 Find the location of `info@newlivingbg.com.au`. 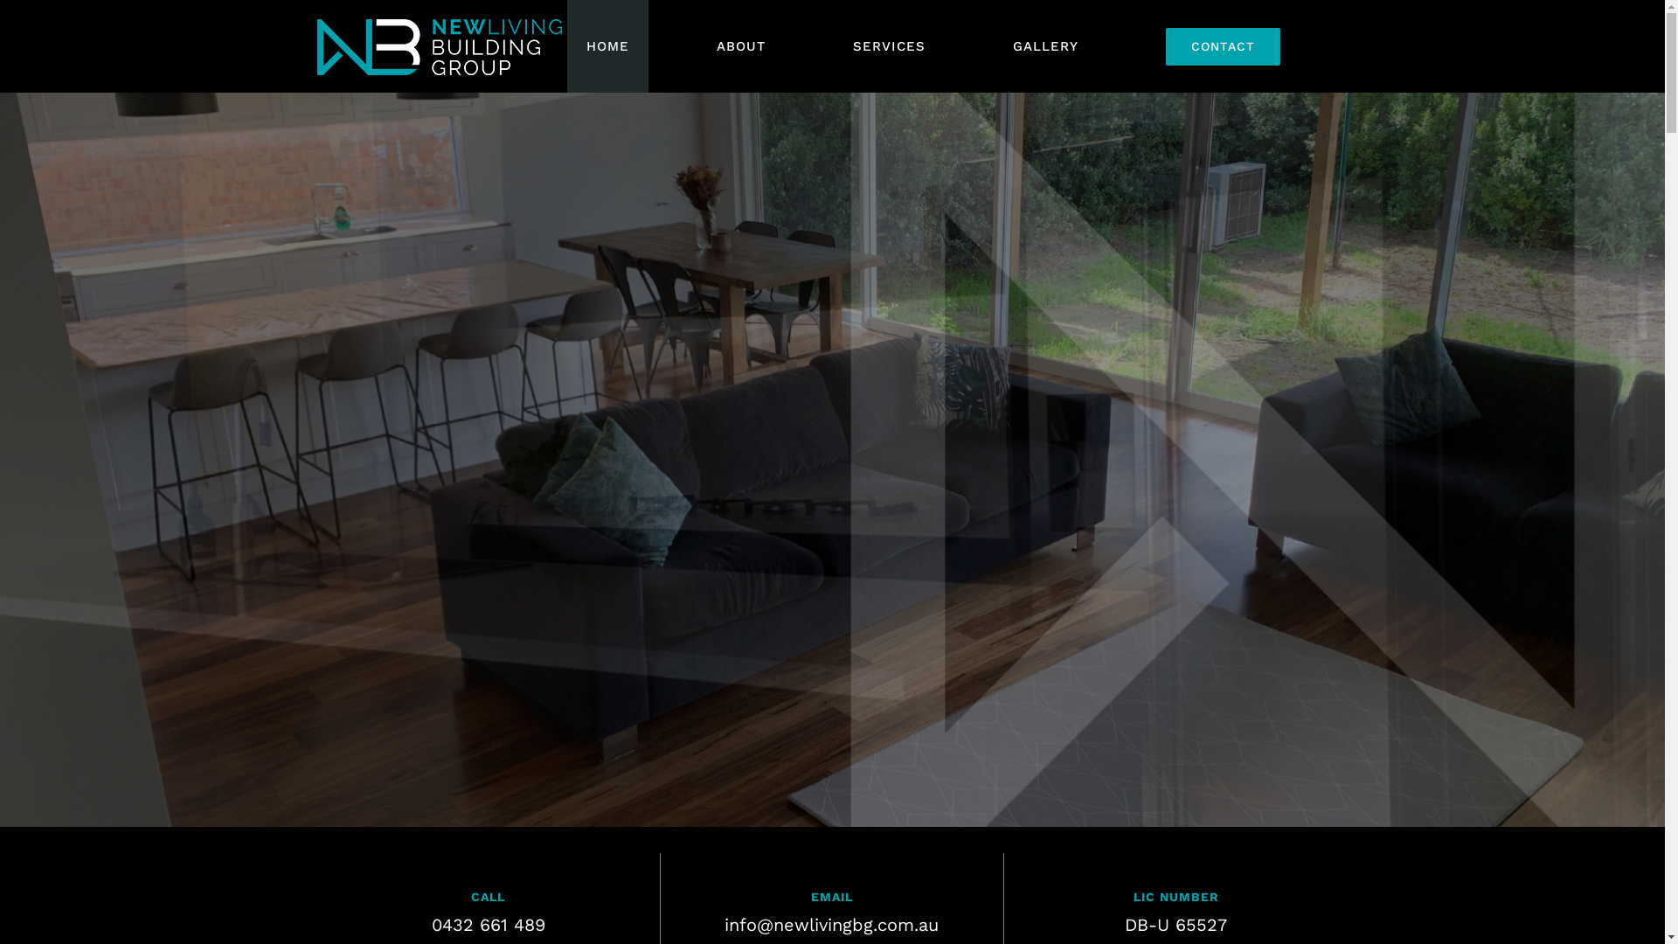

info@newlivingbg.com.au is located at coordinates (832, 925).